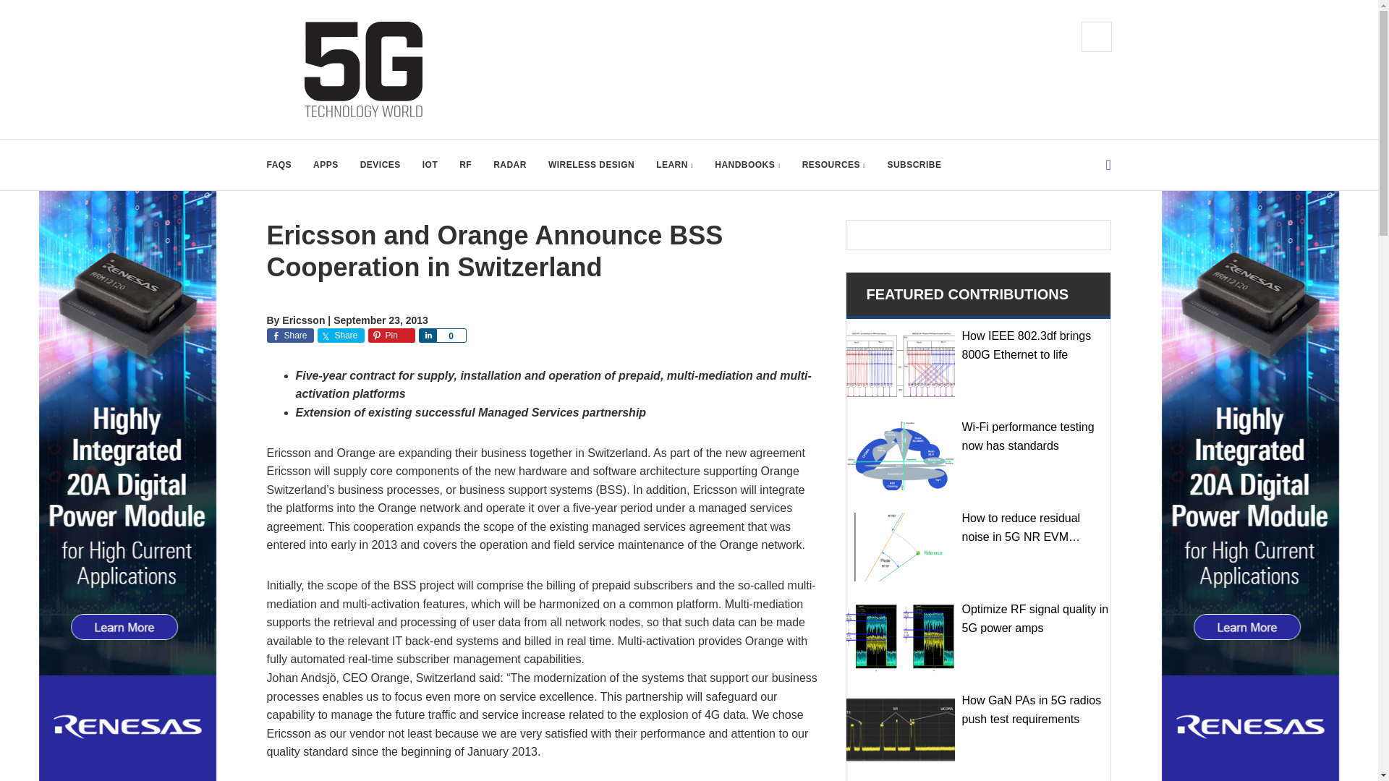 The height and width of the screenshot is (781, 1389). What do you see at coordinates (914, 165) in the screenshot?
I see `SUBSCRIBE` at bounding box center [914, 165].